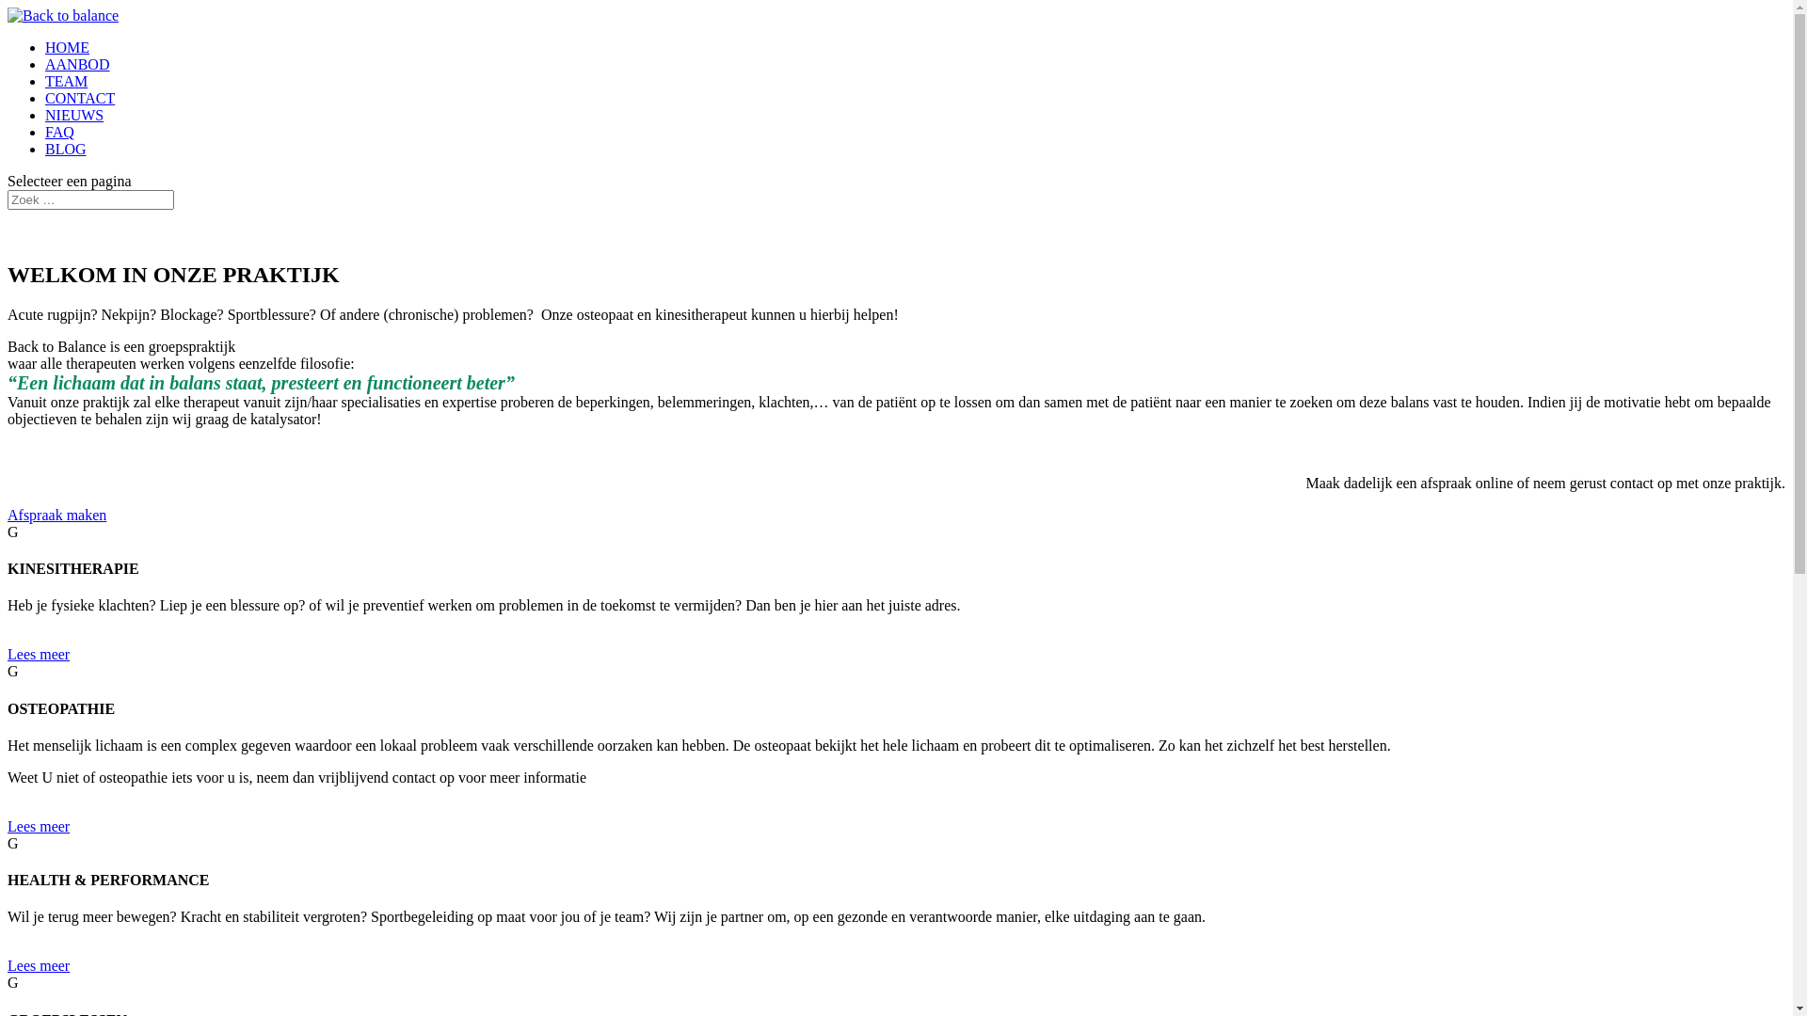 This screenshot has width=1807, height=1016. What do you see at coordinates (74, 115) in the screenshot?
I see `NIEUWS` at bounding box center [74, 115].